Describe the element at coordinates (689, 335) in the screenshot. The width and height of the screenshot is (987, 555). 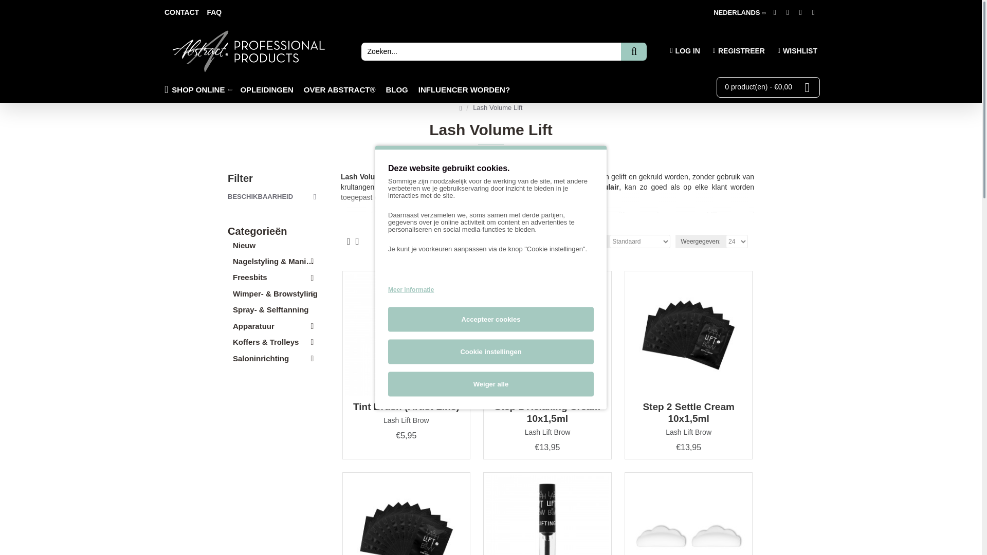
I see `Step 2 Settle Cream 10x1,5ml` at that location.